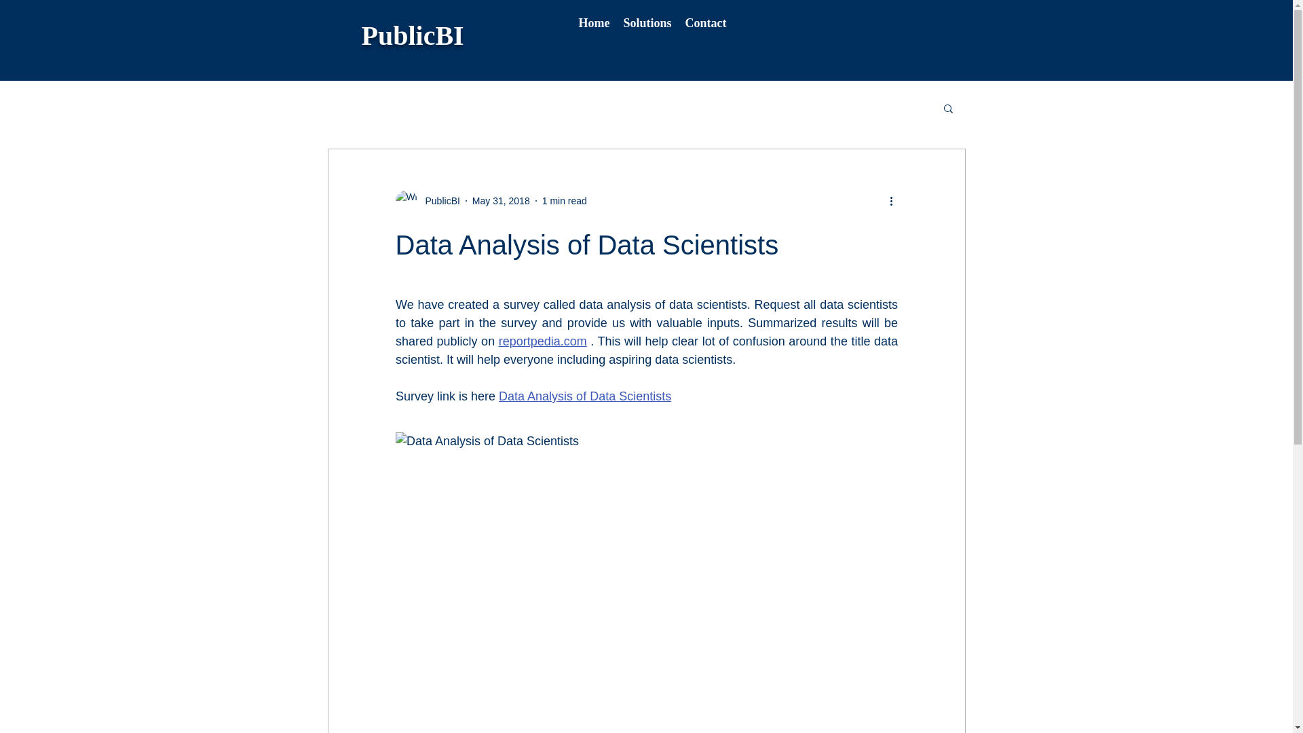  Describe the element at coordinates (565, 201) in the screenshot. I see `1 min read` at that location.